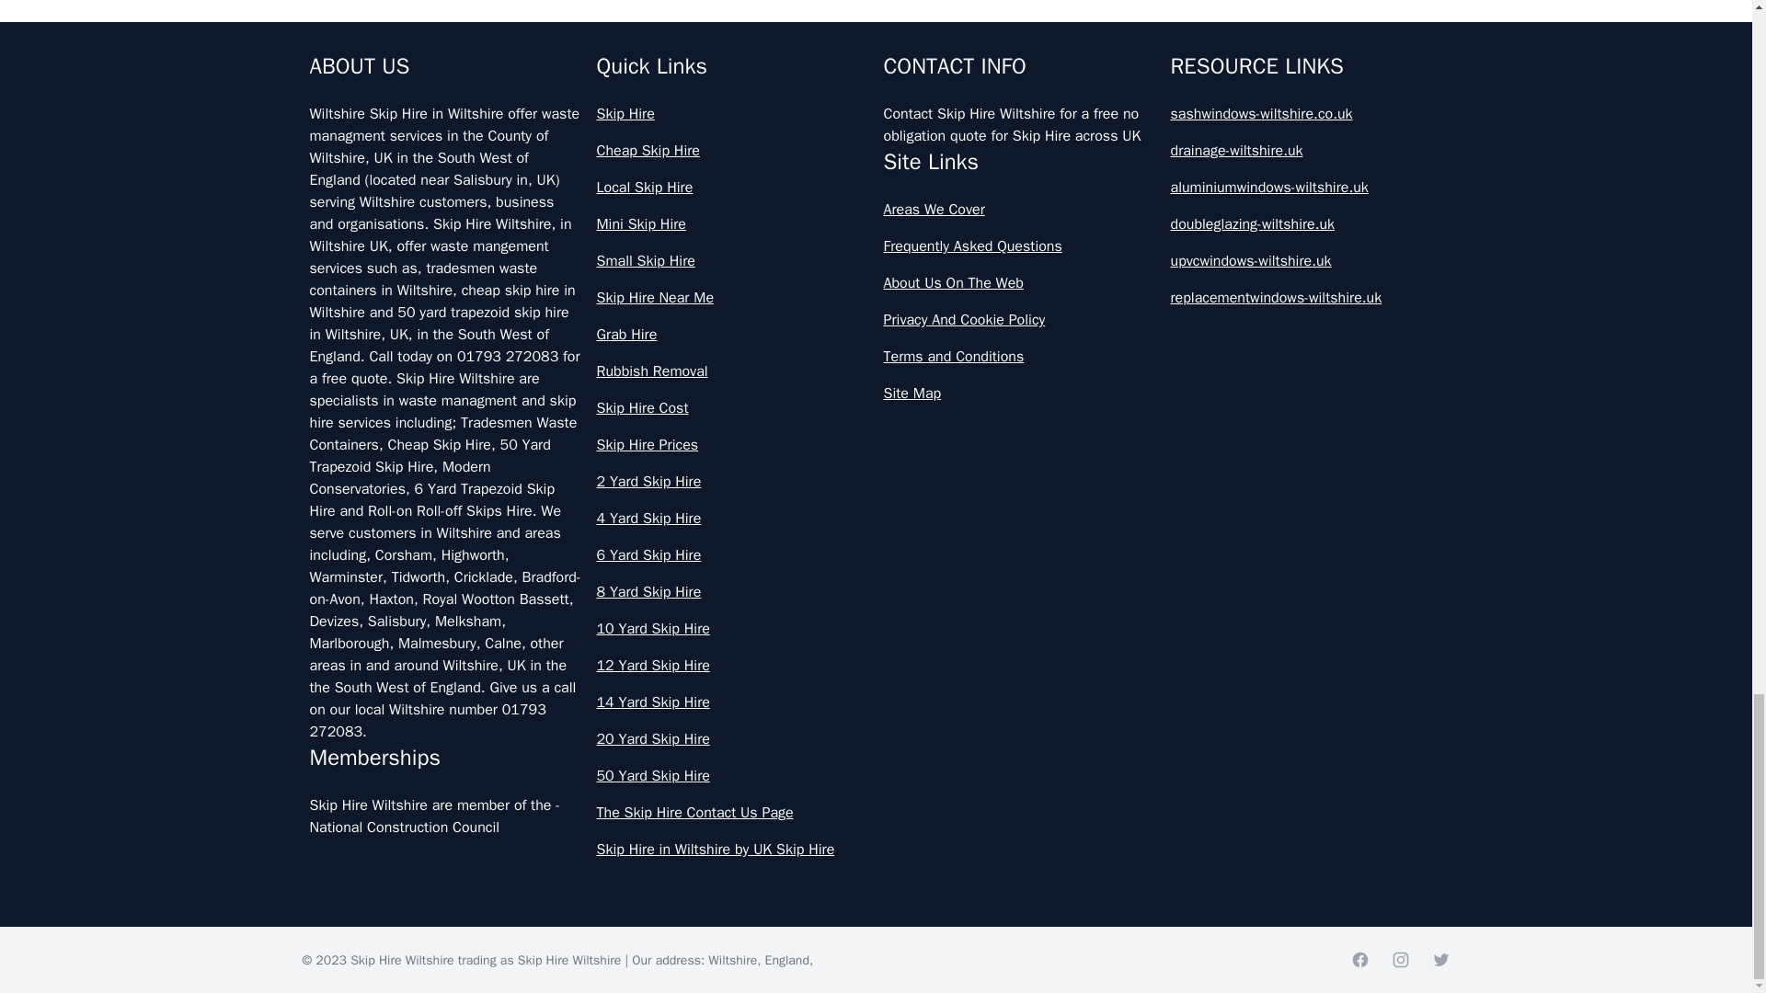 The image size is (1766, 993). What do you see at coordinates (876, 771) in the screenshot?
I see `Does Skip Hire Include Disposal In Wiltshire` at bounding box center [876, 771].